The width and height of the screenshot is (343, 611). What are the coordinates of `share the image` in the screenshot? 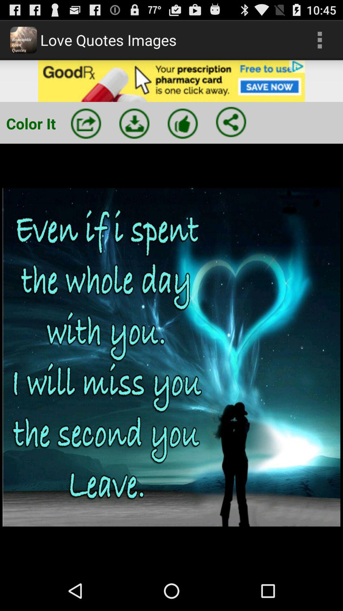 It's located at (231, 122).